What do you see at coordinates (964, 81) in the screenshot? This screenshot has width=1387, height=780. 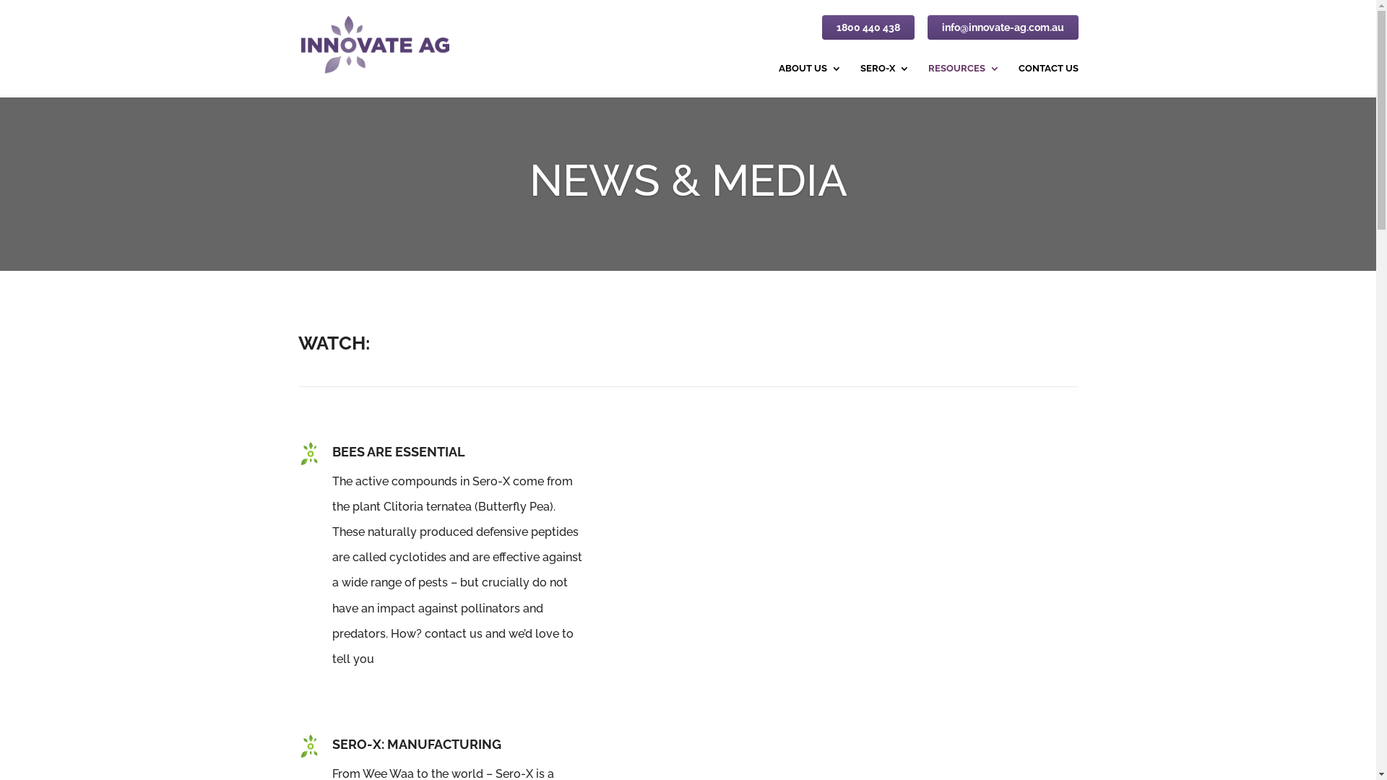 I see `RESOURCES` at bounding box center [964, 81].